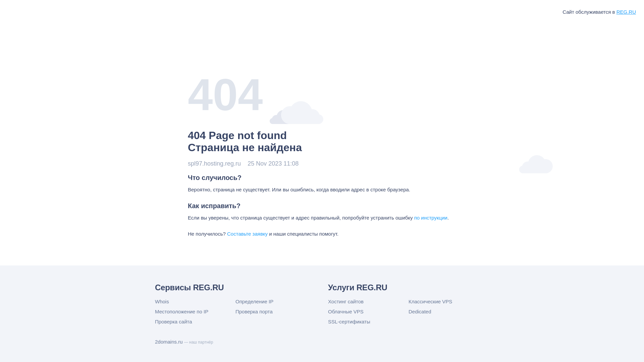 The width and height of the screenshot is (644, 362). Describe the element at coordinates (626, 12) in the screenshot. I see `REG.RU` at that location.